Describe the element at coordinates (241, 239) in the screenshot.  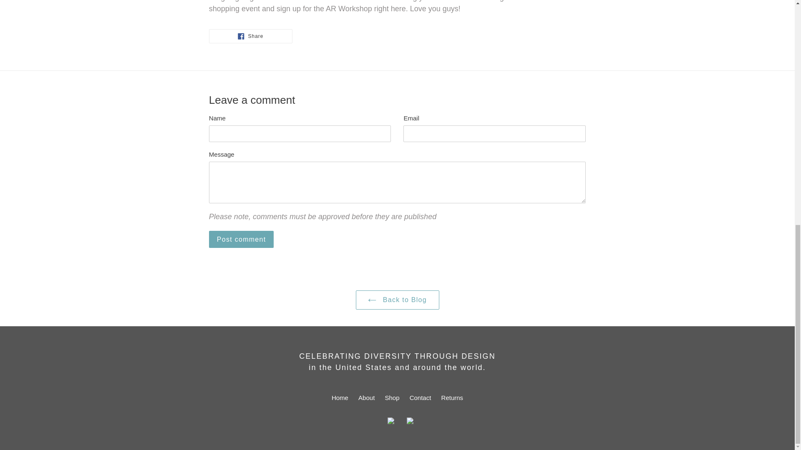
I see `Back to Blog` at that location.